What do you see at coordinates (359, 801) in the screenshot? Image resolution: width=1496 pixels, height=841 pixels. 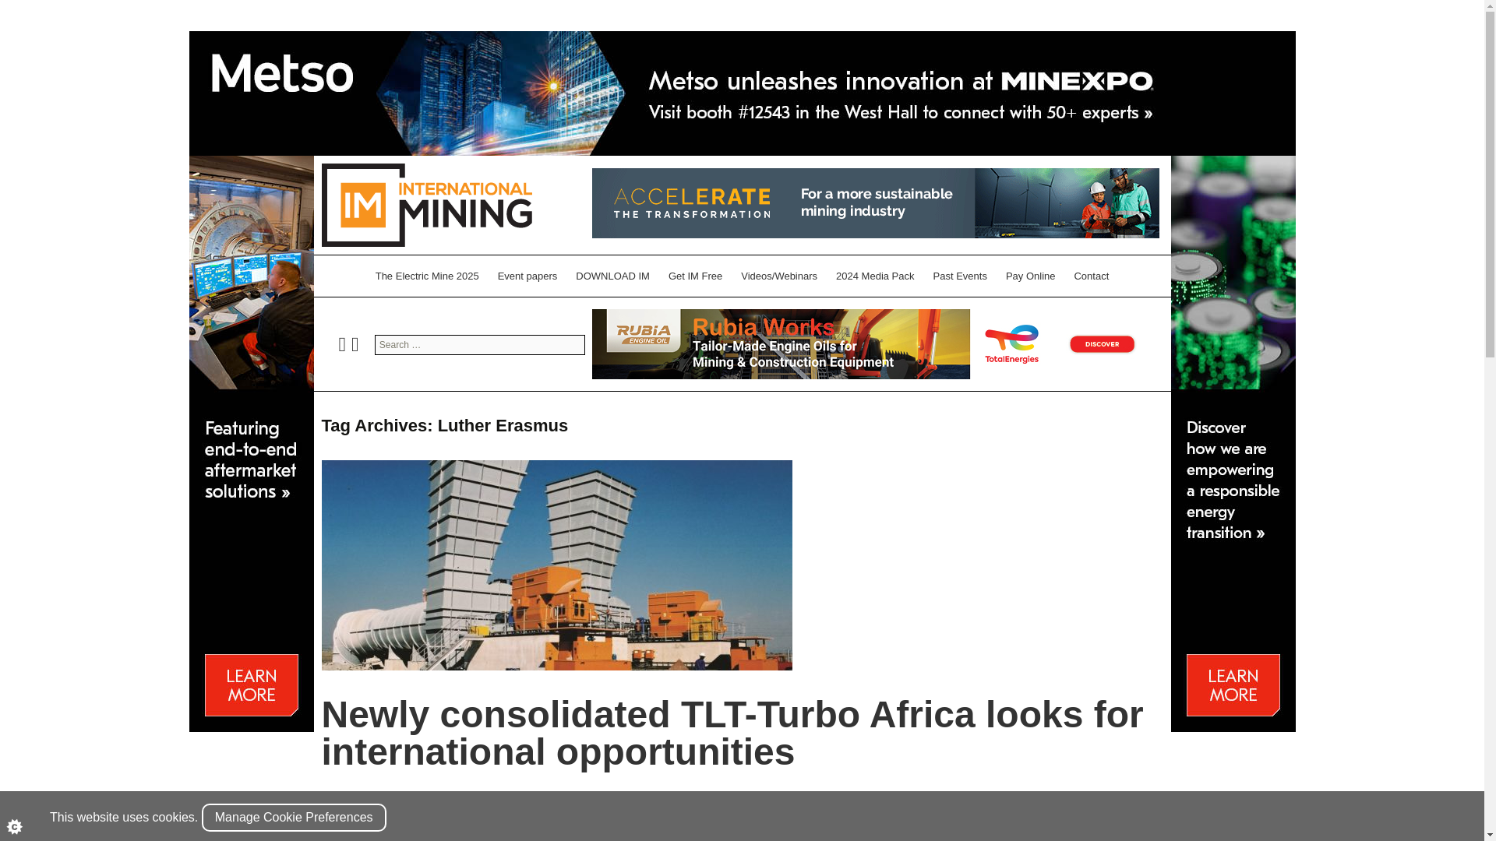 I see `17th January 2019` at bounding box center [359, 801].